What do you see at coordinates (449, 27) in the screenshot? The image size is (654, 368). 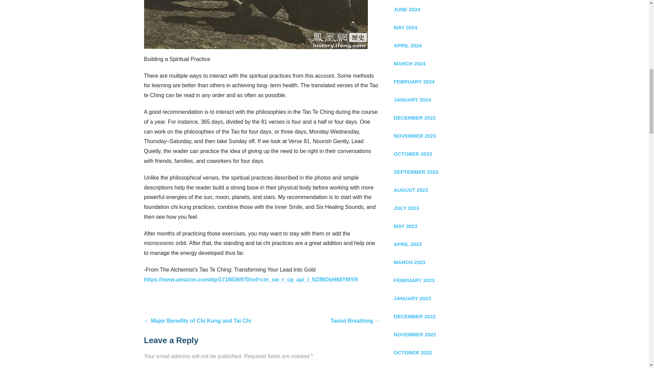 I see `MAY 2024` at bounding box center [449, 27].